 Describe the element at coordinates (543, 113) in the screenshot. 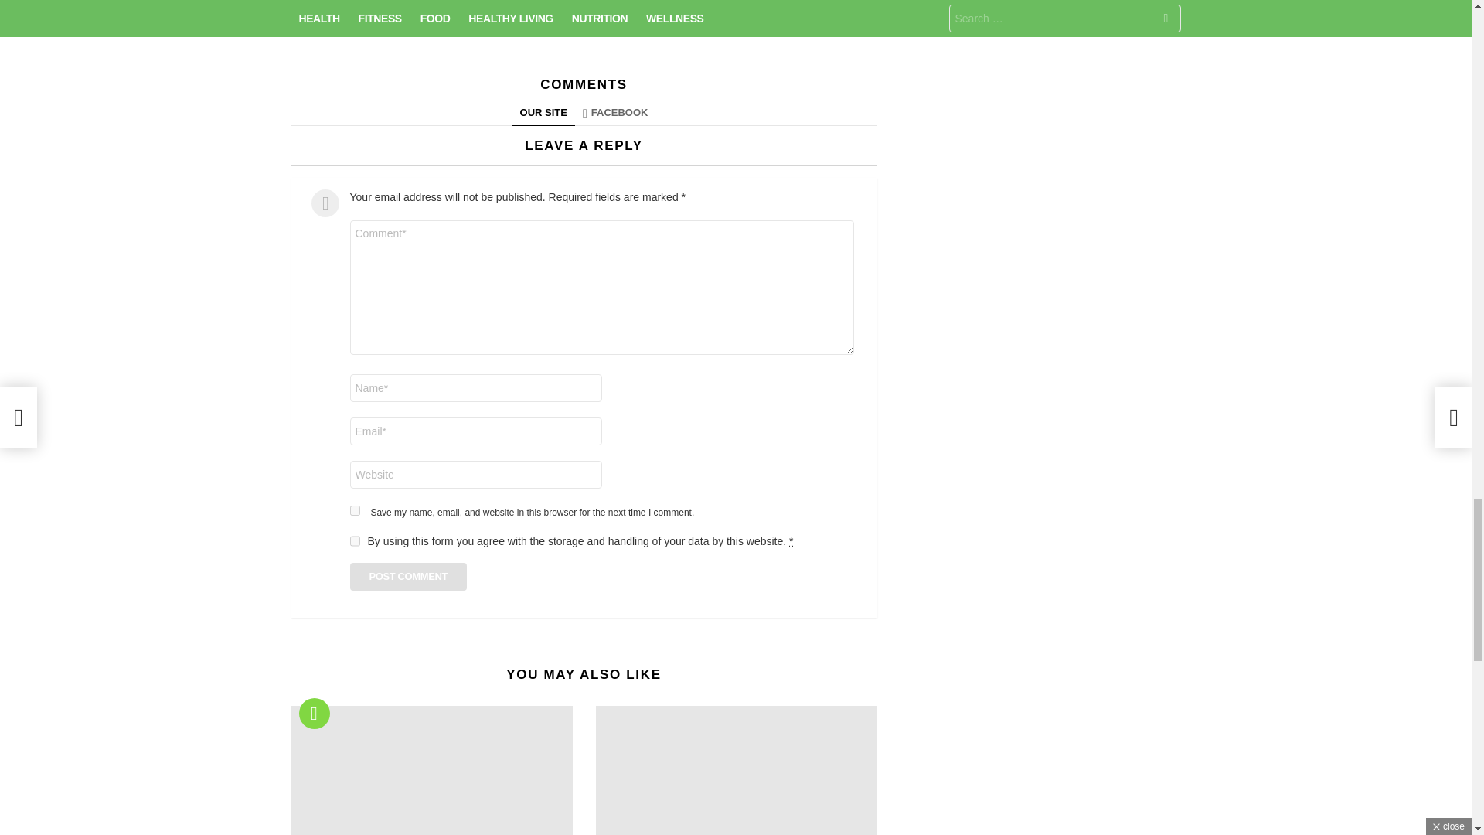

I see `OUR SITE` at that location.